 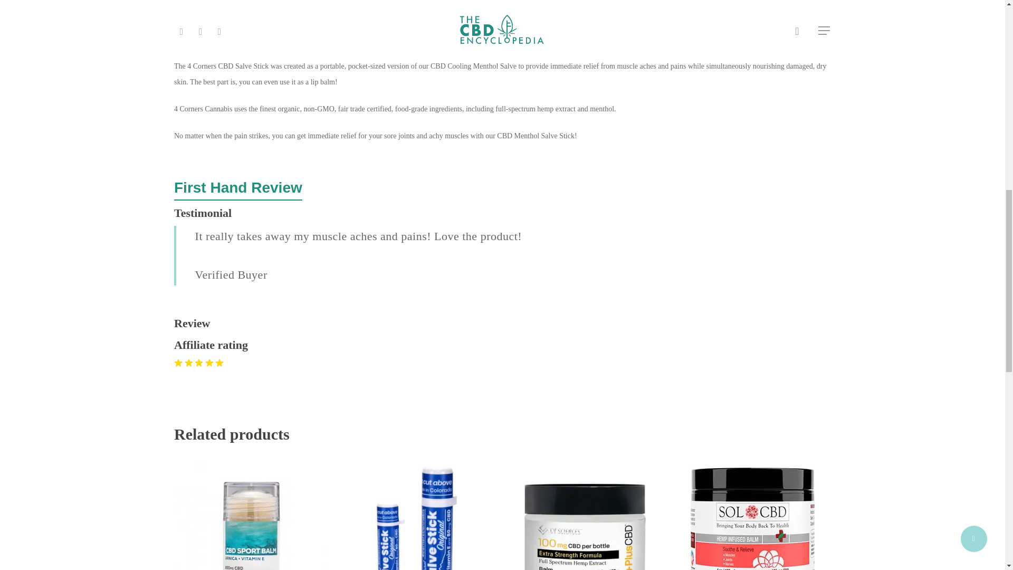 I want to click on 4 Corners Cannabis CBD Cooling Menthol Salve Stick, so click(x=478, y=4).